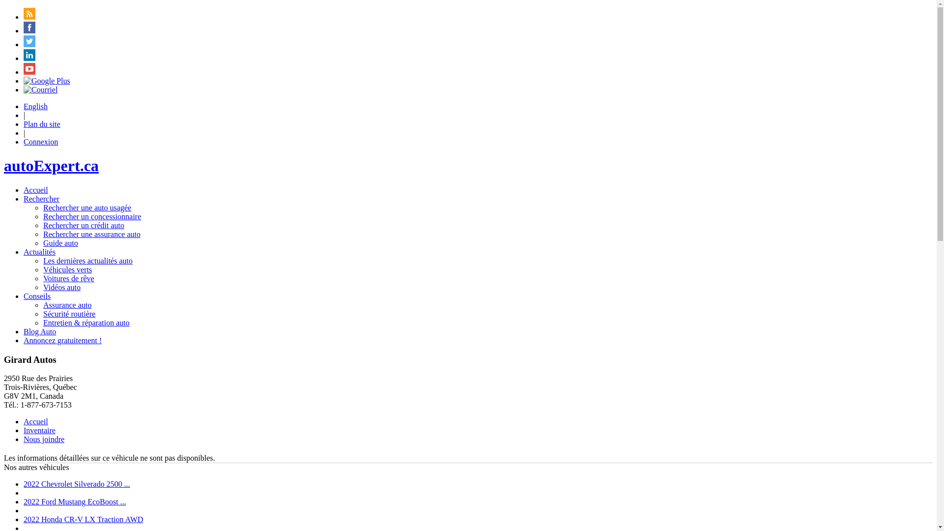 The height and width of the screenshot is (531, 944). What do you see at coordinates (77, 484) in the screenshot?
I see `2022 Chevrolet Silverado 2500 ...` at bounding box center [77, 484].